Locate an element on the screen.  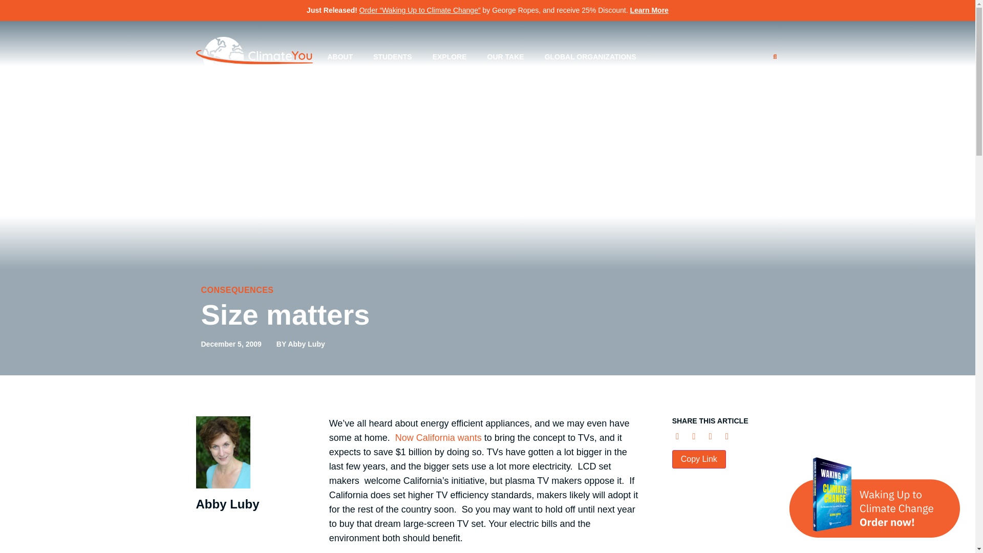
BY Abby Luby is located at coordinates (301, 344).